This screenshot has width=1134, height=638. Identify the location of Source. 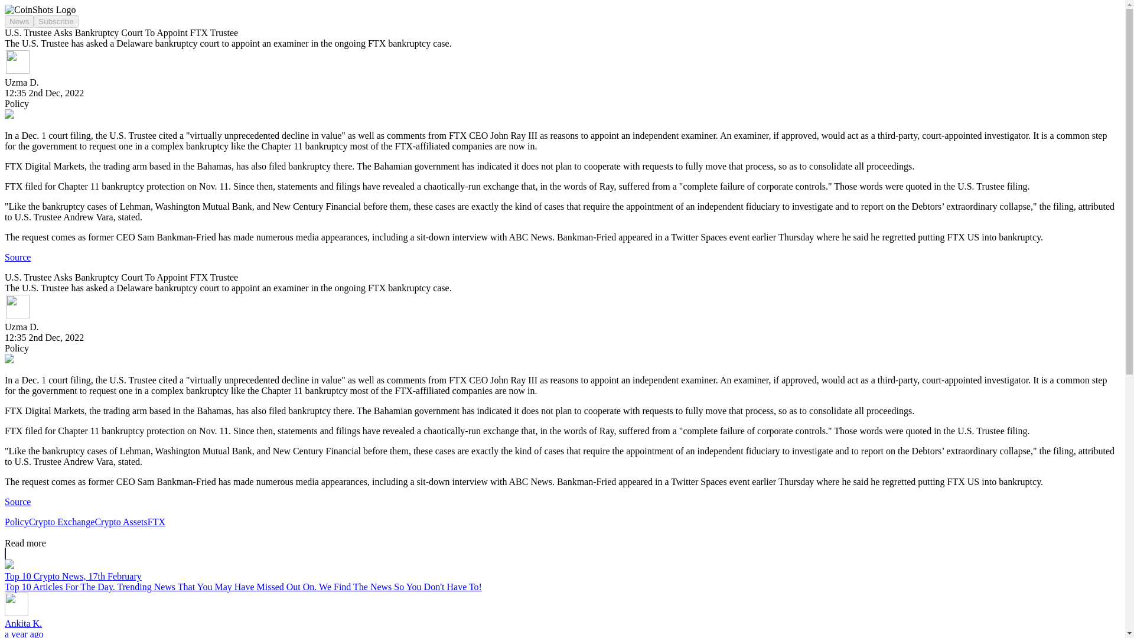
(17, 502).